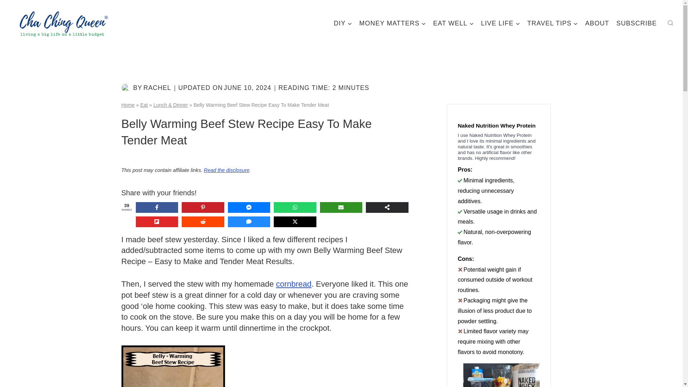 This screenshot has height=387, width=688. What do you see at coordinates (500, 23) in the screenshot?
I see `LIVE LIFE` at bounding box center [500, 23].